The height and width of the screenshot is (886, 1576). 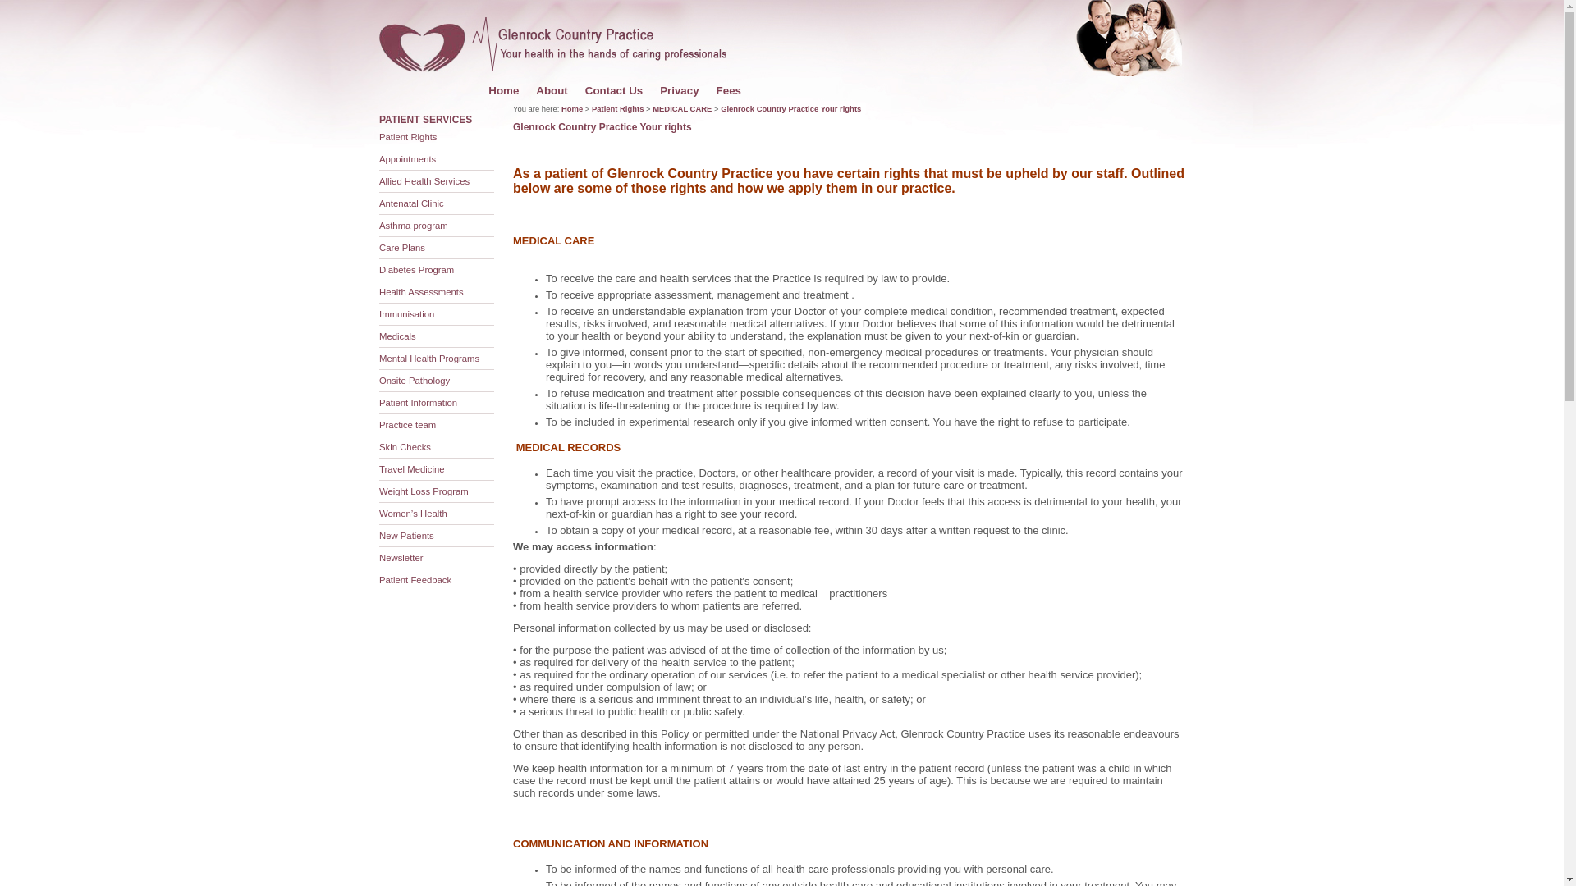 I want to click on Mental Health Programs, so click(x=429, y=359).